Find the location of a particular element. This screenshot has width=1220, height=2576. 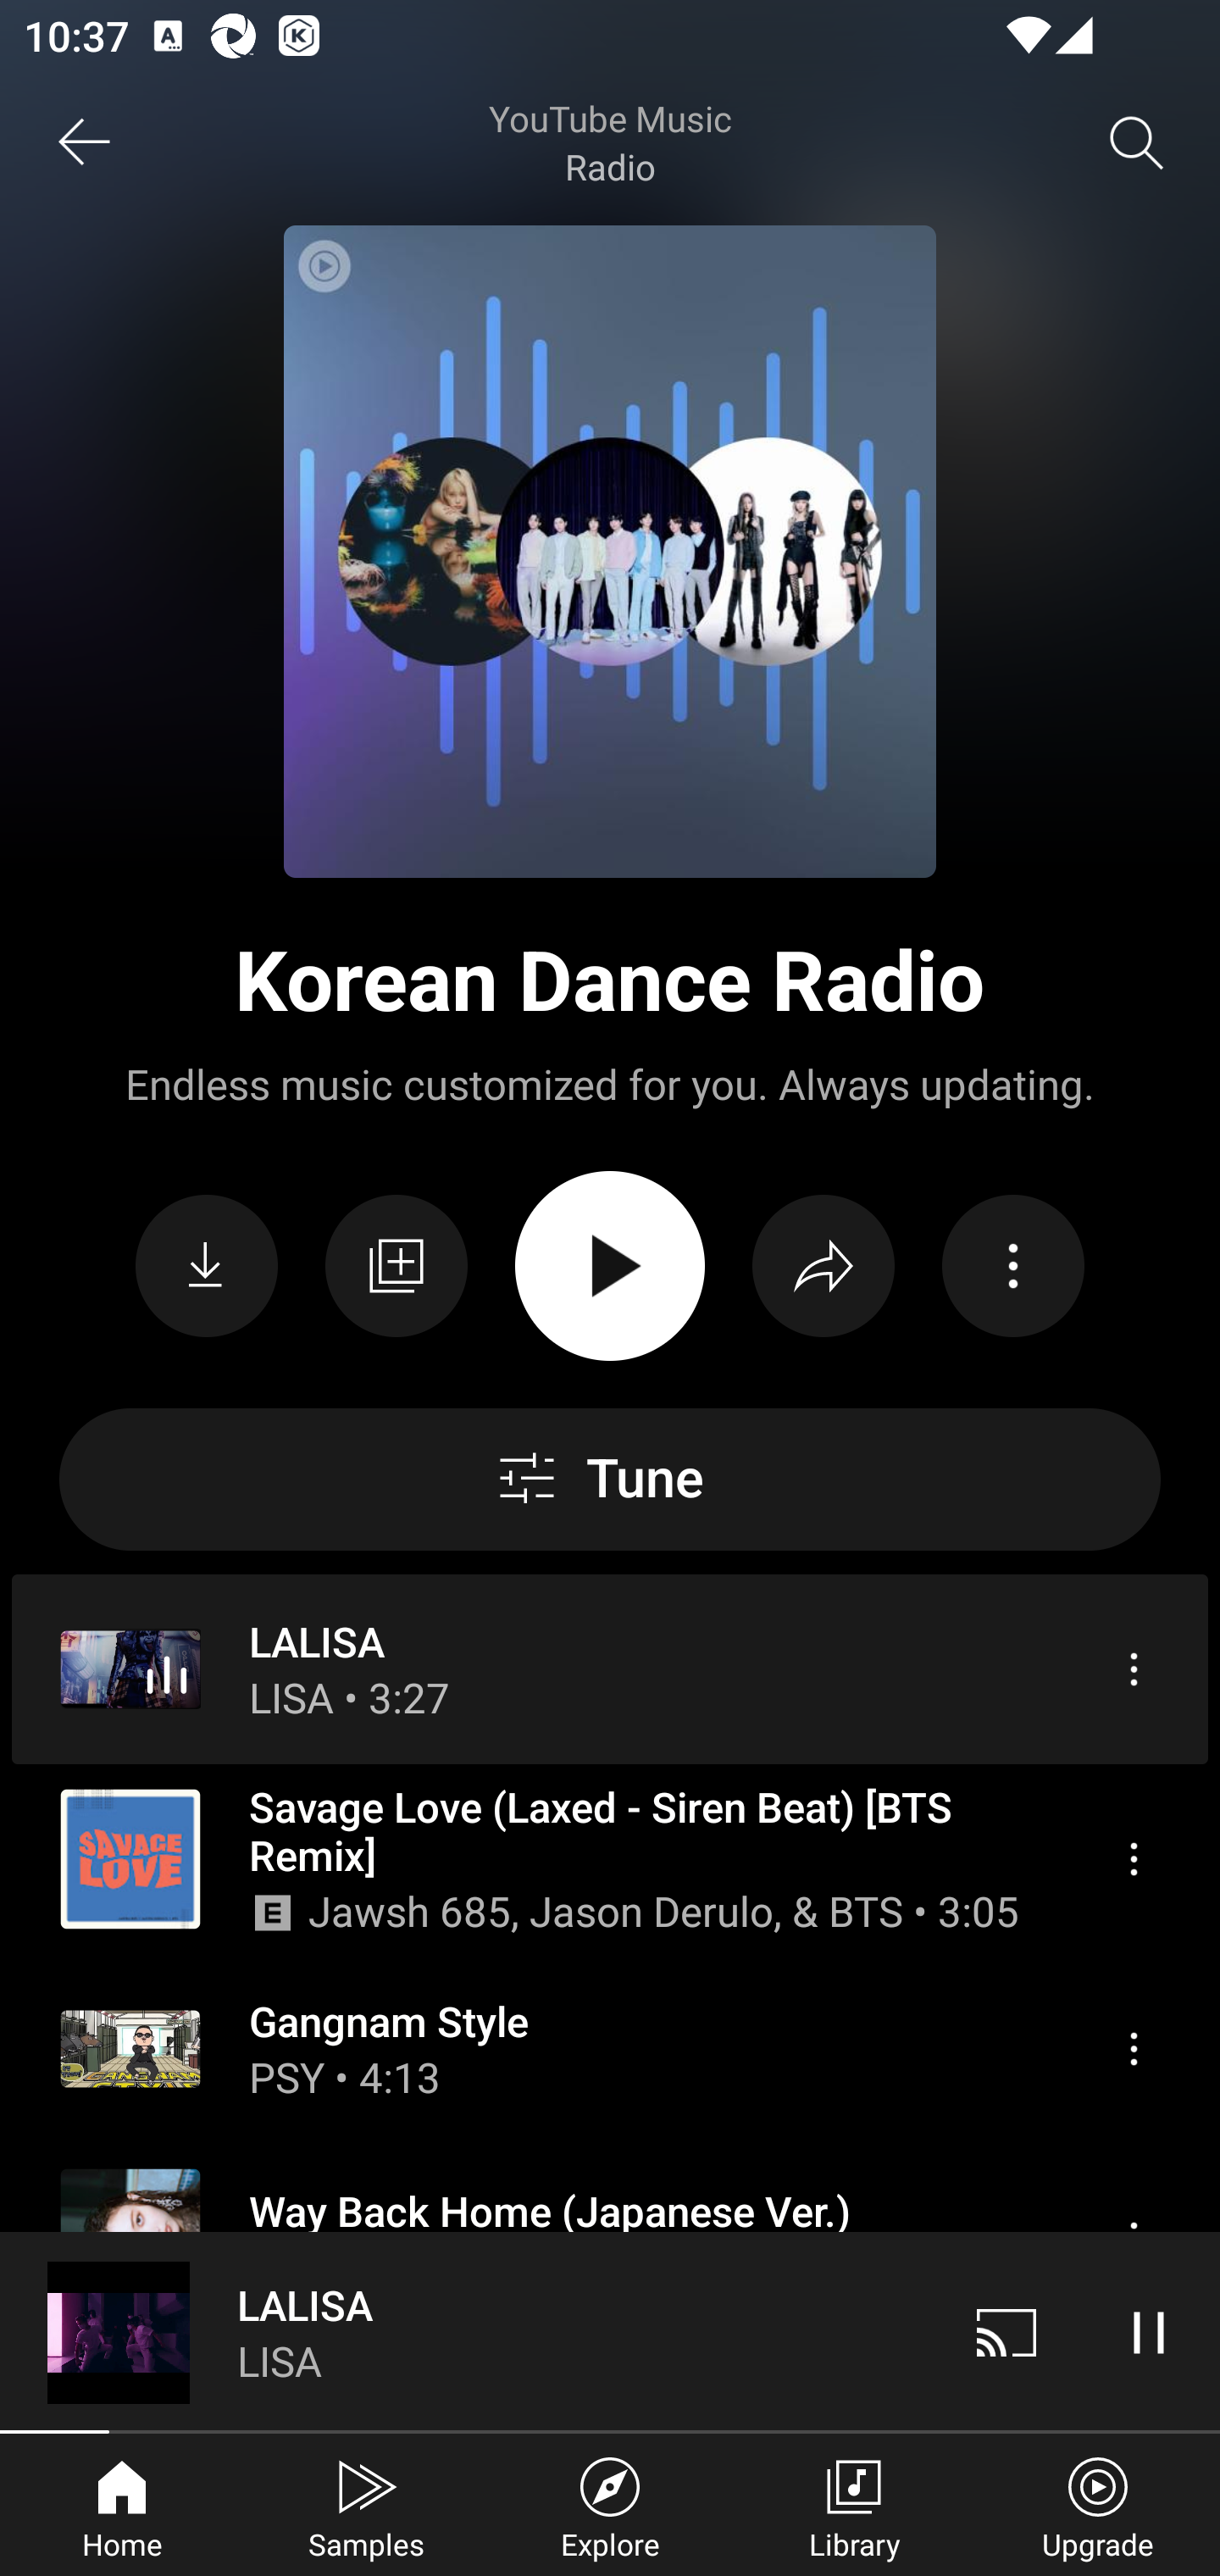

LALISA LISA is located at coordinates (468, 2332).